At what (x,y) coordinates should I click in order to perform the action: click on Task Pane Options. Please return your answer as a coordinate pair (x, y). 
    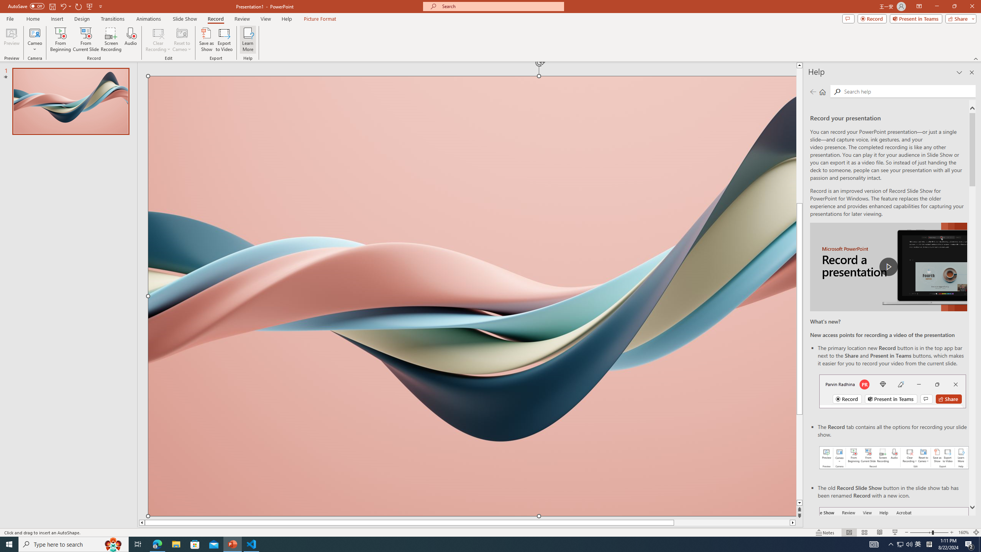
    Looking at the image, I should click on (959, 72).